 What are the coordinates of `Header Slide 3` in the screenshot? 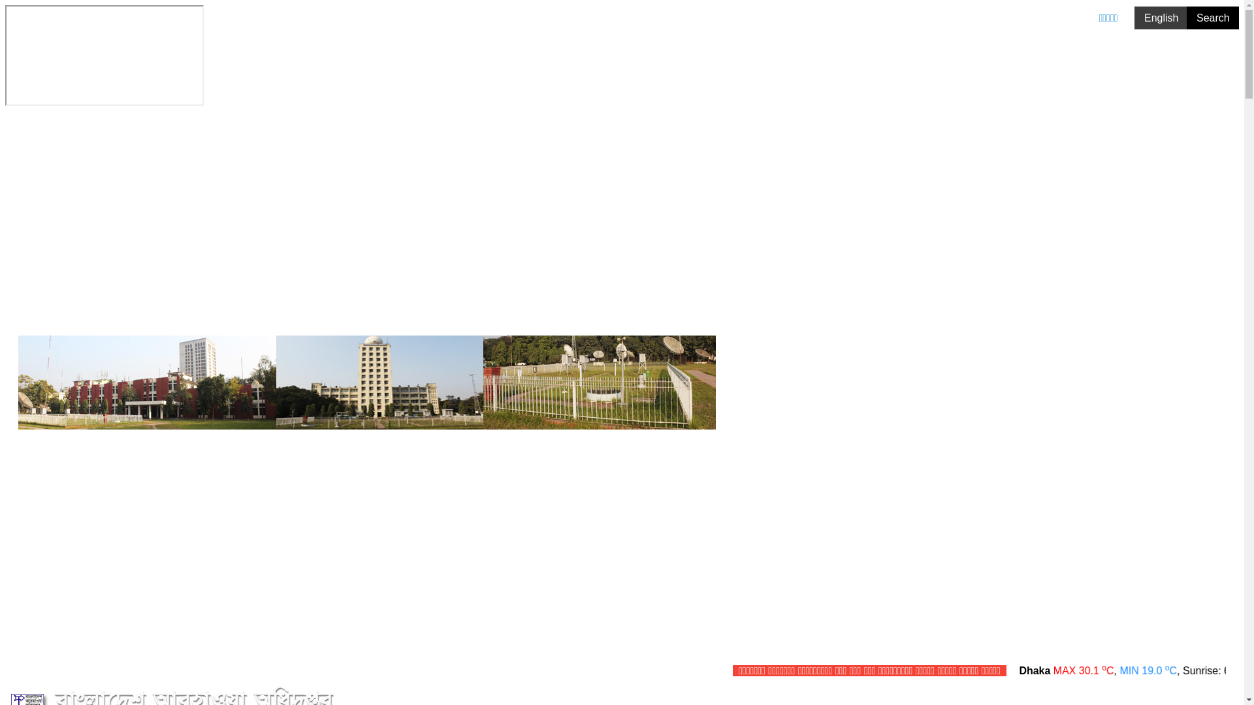 It's located at (367, 383).